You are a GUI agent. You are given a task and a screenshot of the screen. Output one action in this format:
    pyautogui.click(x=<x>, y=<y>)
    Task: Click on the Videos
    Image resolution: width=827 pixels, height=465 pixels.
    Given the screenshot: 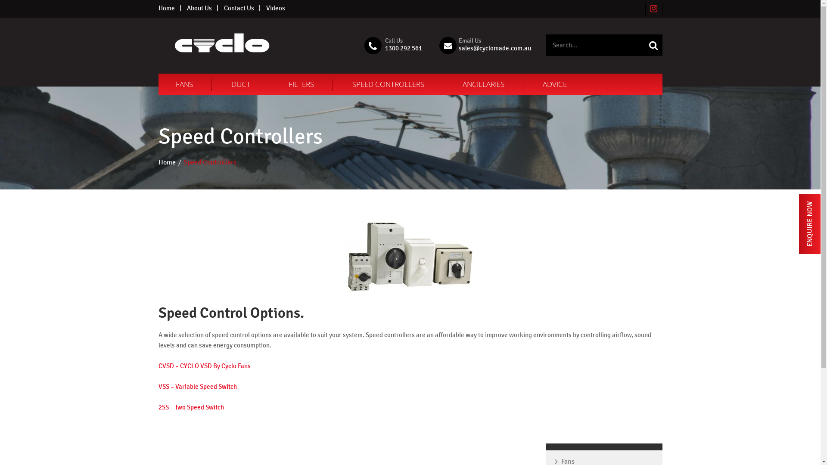 What is the action you would take?
    pyautogui.click(x=276, y=8)
    